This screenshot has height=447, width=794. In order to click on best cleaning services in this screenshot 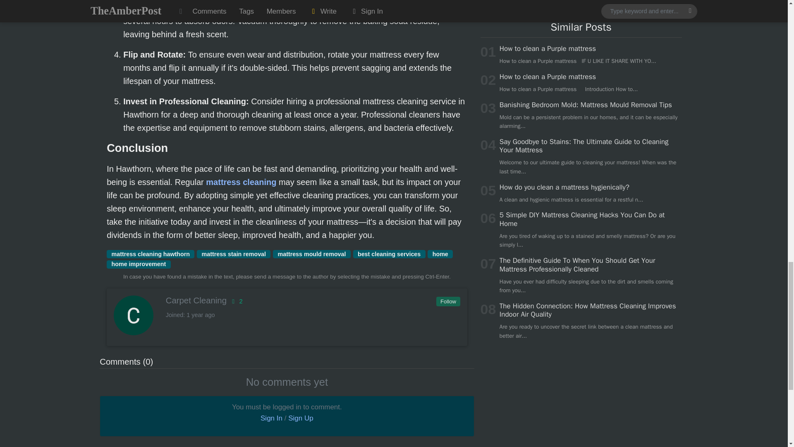, I will do `click(390, 254)`.